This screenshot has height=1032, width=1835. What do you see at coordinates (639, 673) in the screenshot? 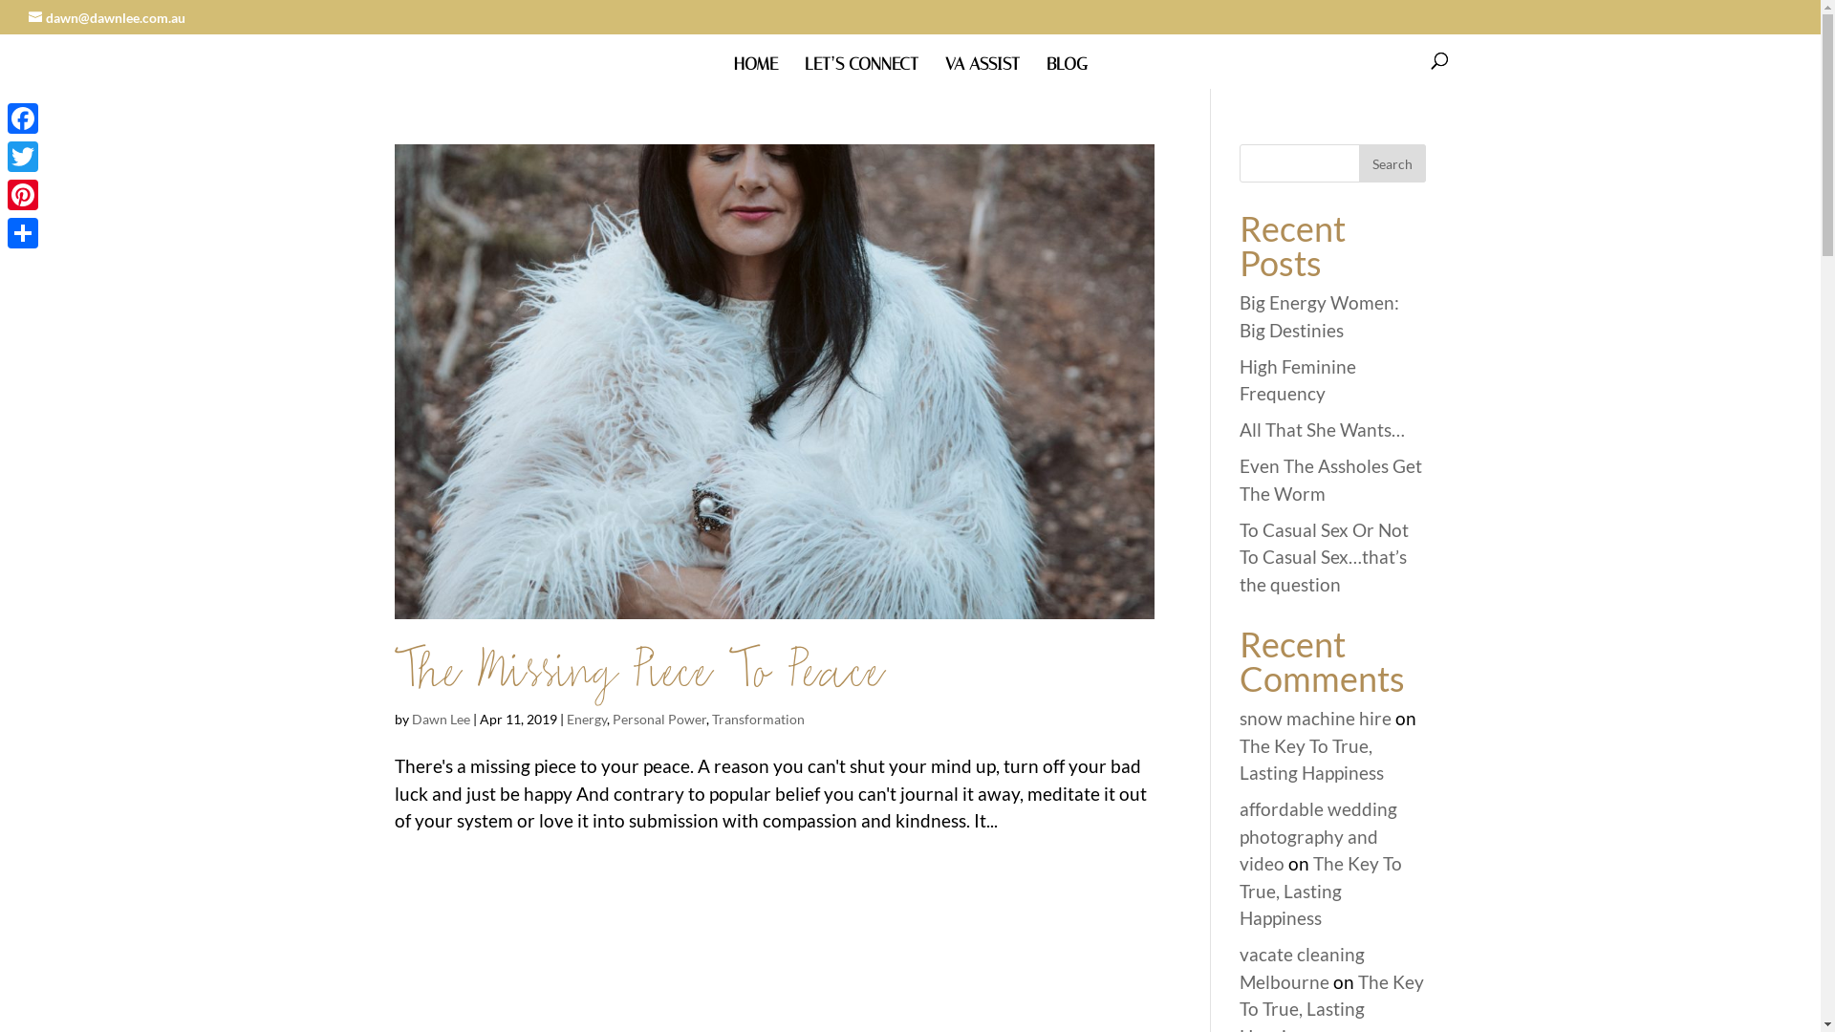
I see `The Missing Piece To Peace` at bounding box center [639, 673].